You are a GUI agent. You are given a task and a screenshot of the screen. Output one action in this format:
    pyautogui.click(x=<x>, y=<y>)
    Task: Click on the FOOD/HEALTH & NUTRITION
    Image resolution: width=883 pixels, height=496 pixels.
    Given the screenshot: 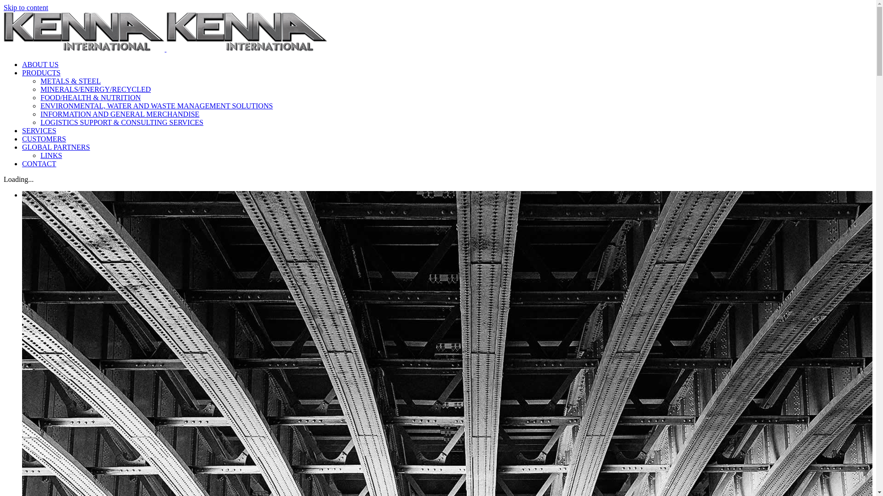 What is the action you would take?
    pyautogui.click(x=91, y=97)
    